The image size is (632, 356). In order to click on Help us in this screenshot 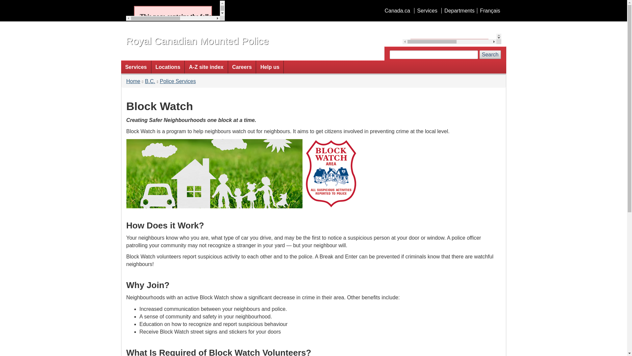, I will do `click(269, 67)`.